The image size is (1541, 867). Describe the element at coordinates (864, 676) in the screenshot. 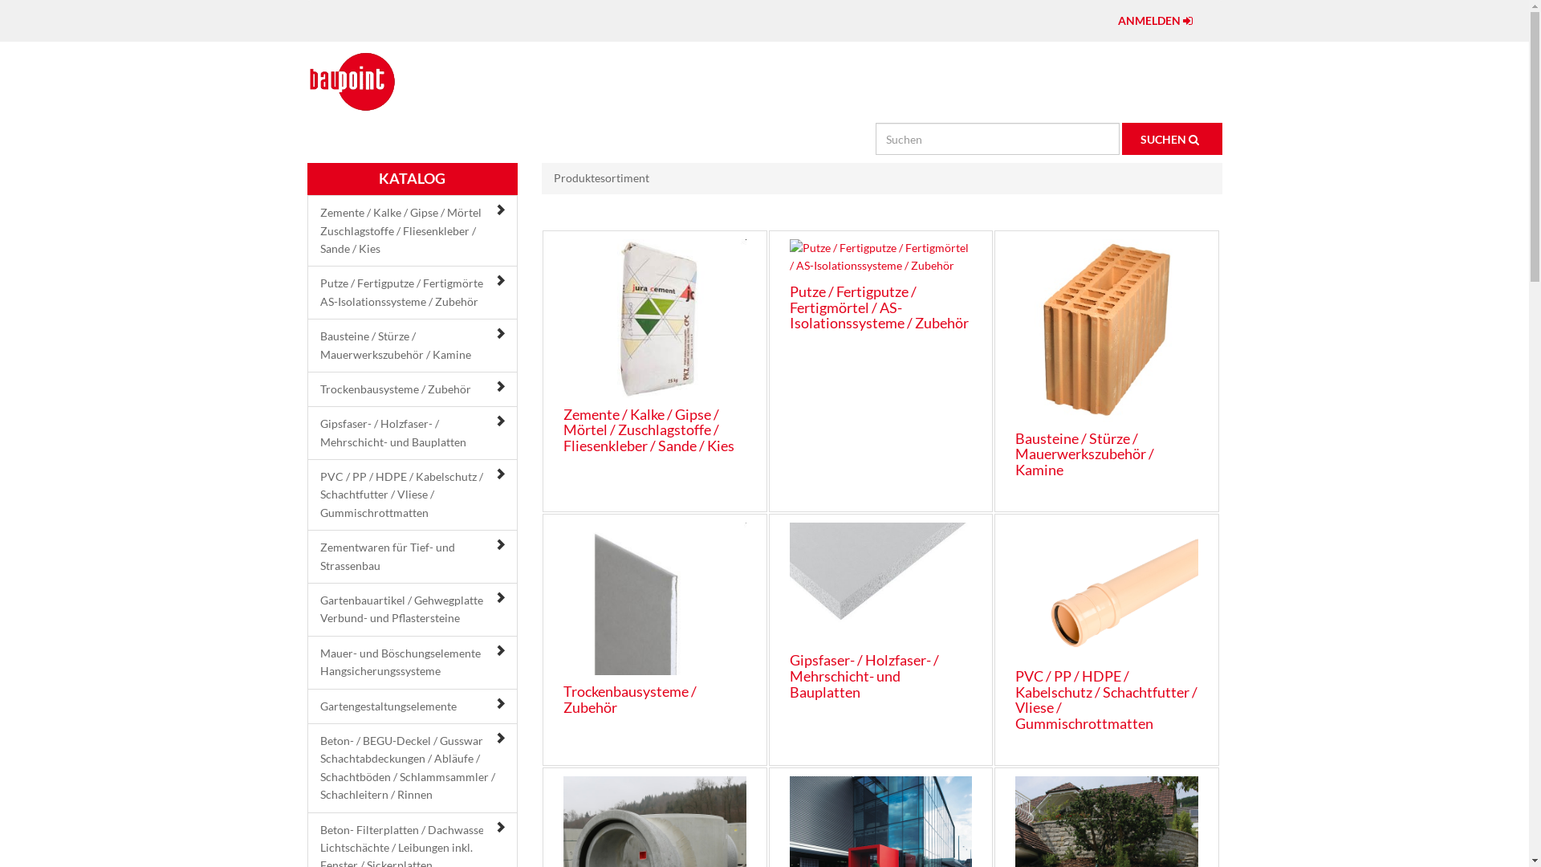

I see `Gipsfaser- / Holzfaser- / Mehrschicht- und Bauplatten` at that location.